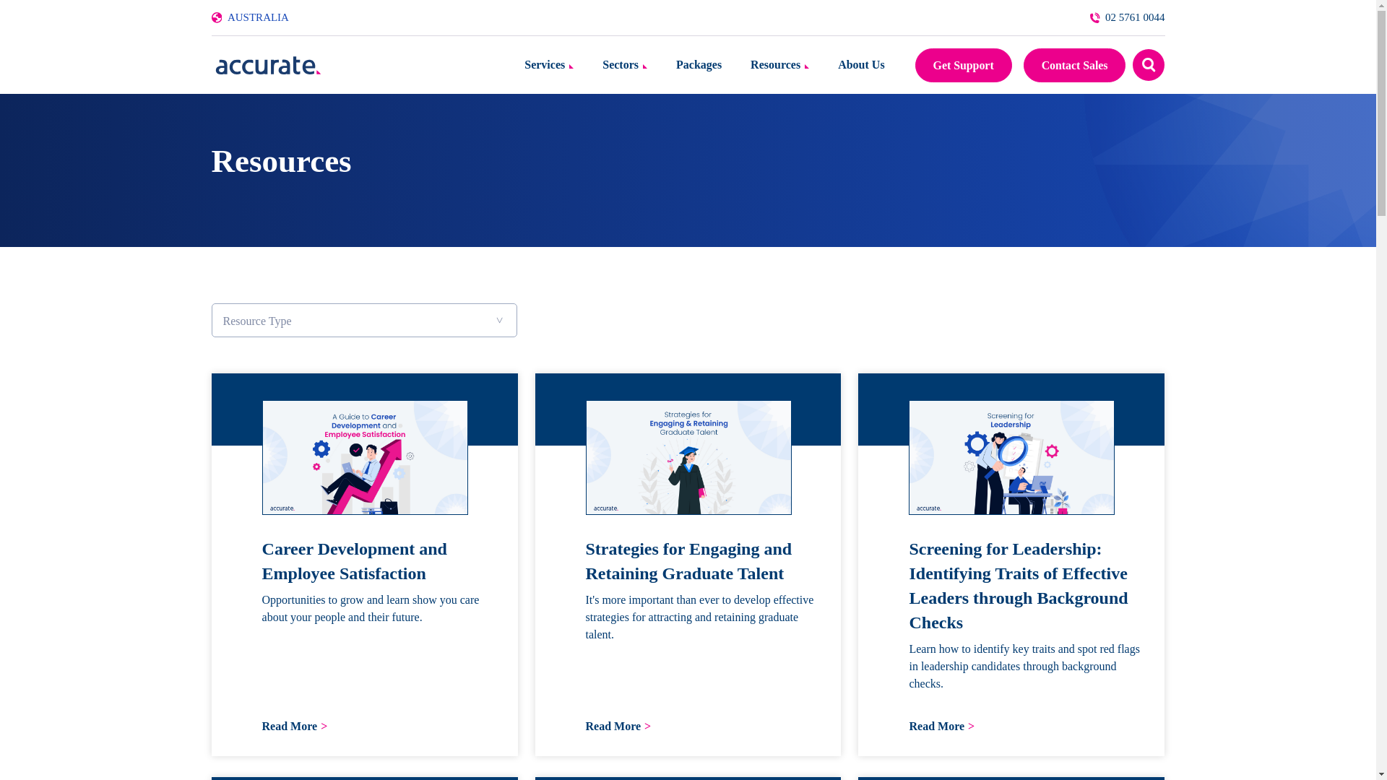  What do you see at coordinates (964, 64) in the screenshot?
I see `Get Support` at bounding box center [964, 64].